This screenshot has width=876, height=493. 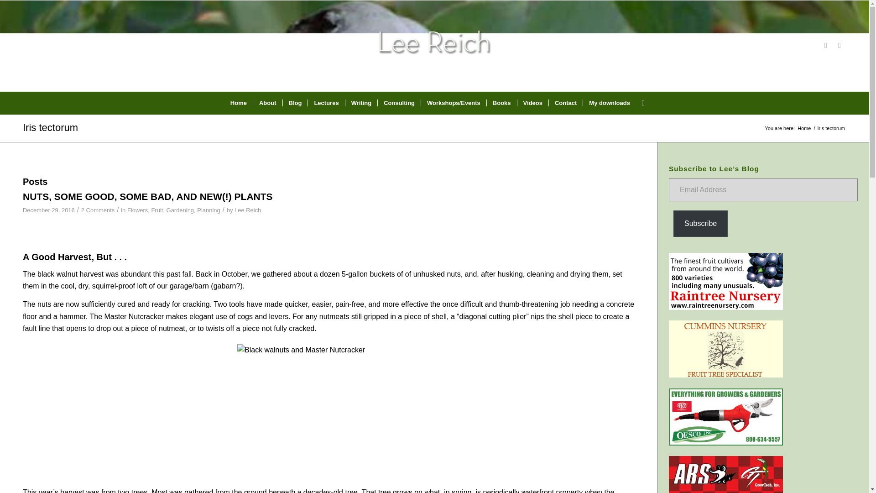 I want to click on Flowers, so click(x=137, y=210).